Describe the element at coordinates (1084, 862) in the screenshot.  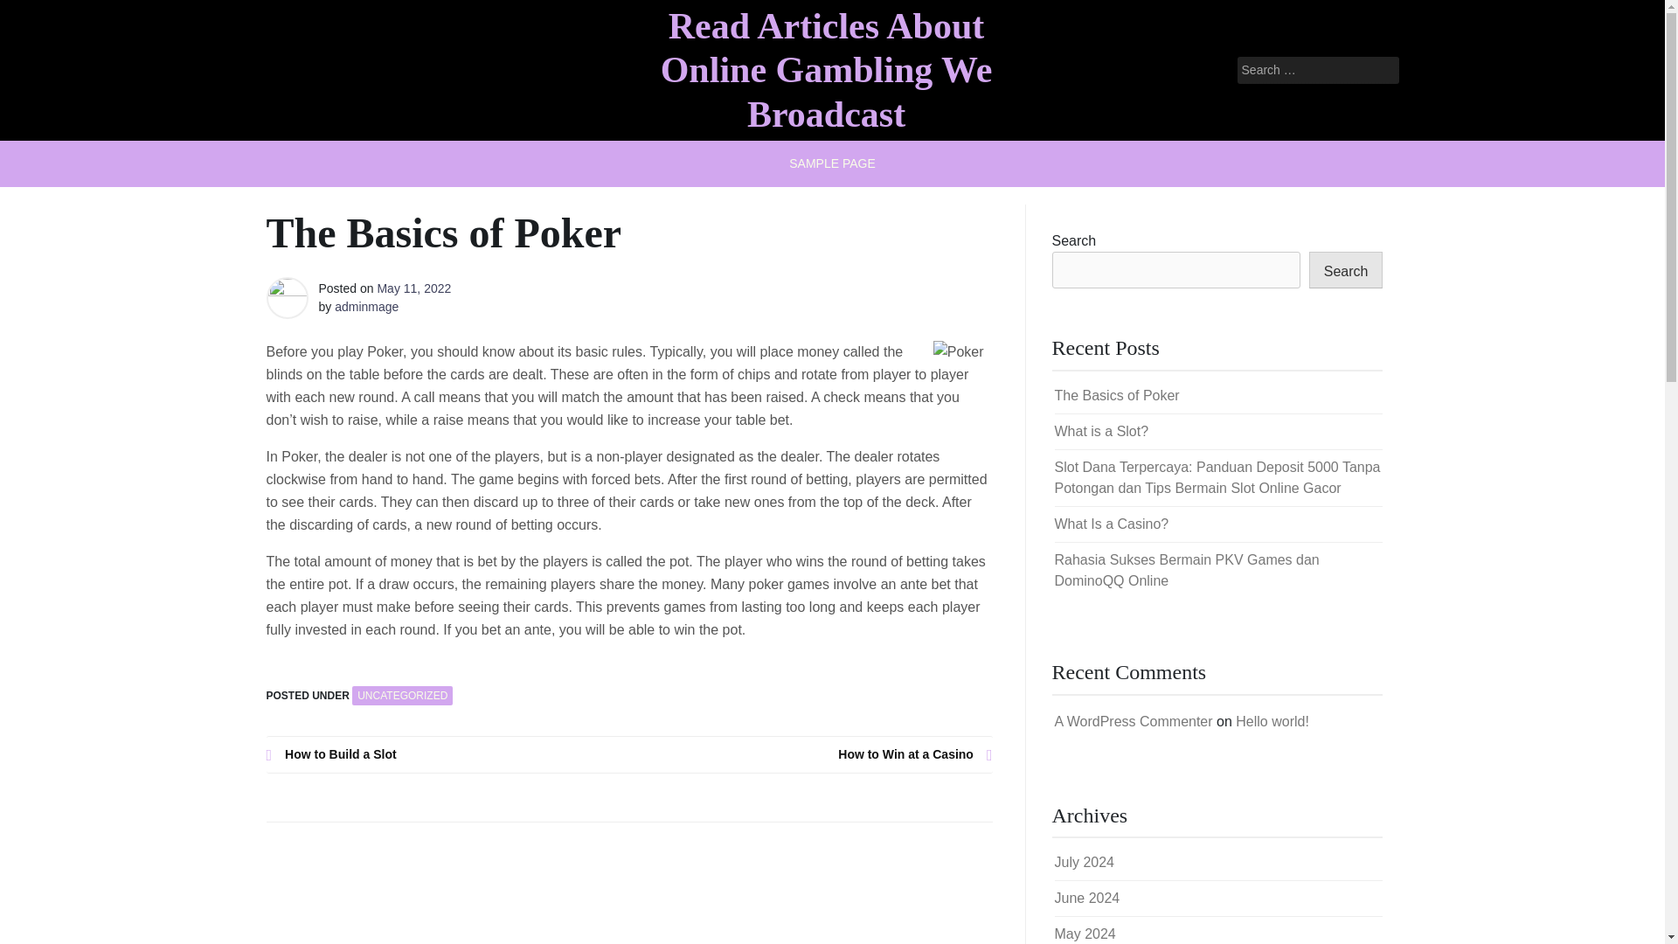
I see `July 2024` at that location.